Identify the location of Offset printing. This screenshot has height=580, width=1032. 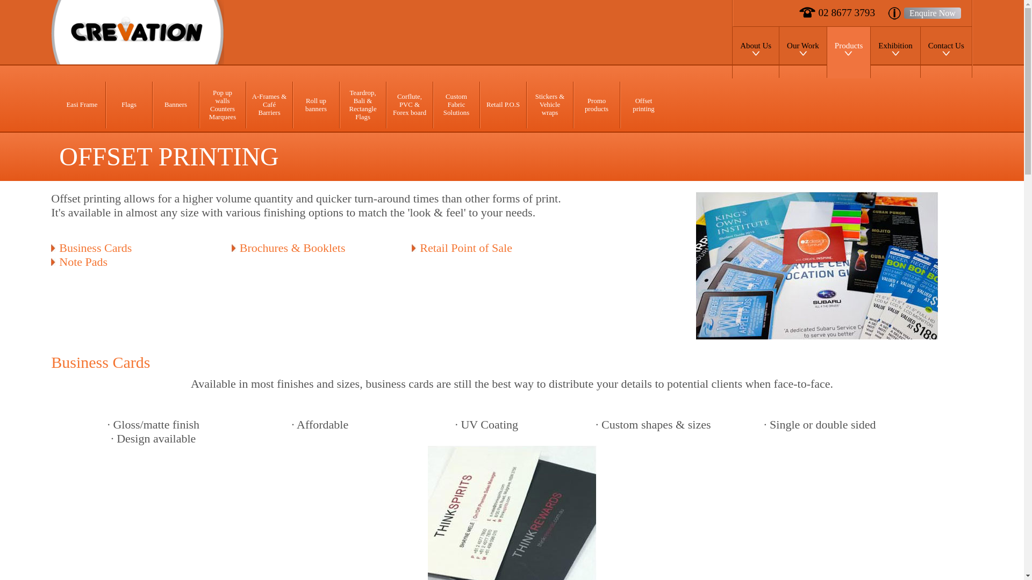
(644, 105).